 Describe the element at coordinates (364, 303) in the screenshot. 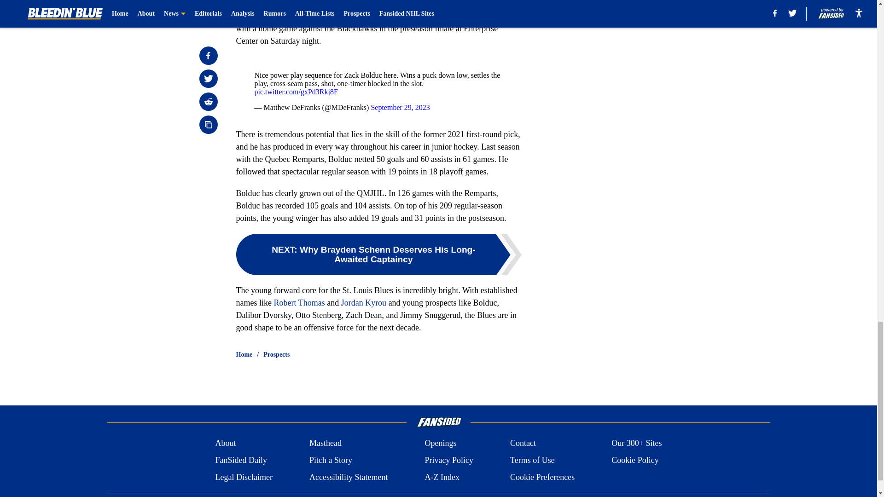

I see `Jordan Kyrou` at that location.